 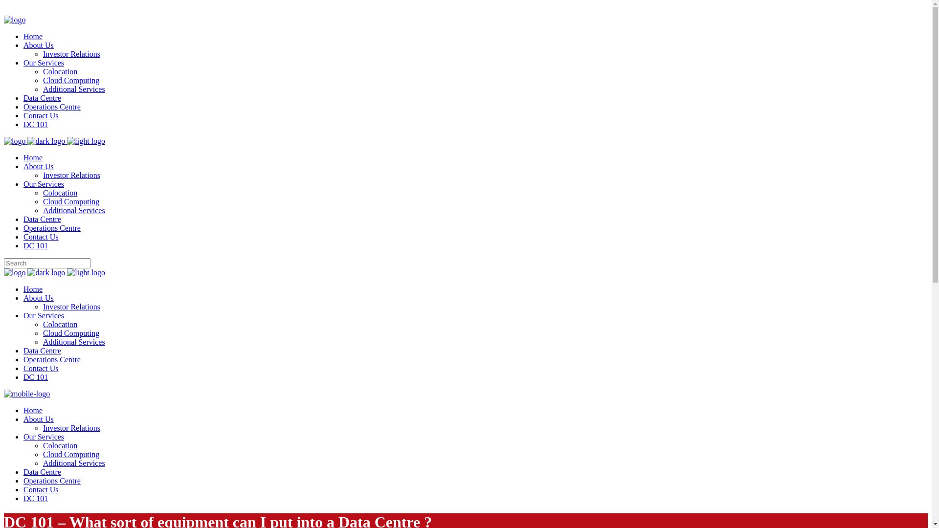 I want to click on Additional Services, so click(x=74, y=89).